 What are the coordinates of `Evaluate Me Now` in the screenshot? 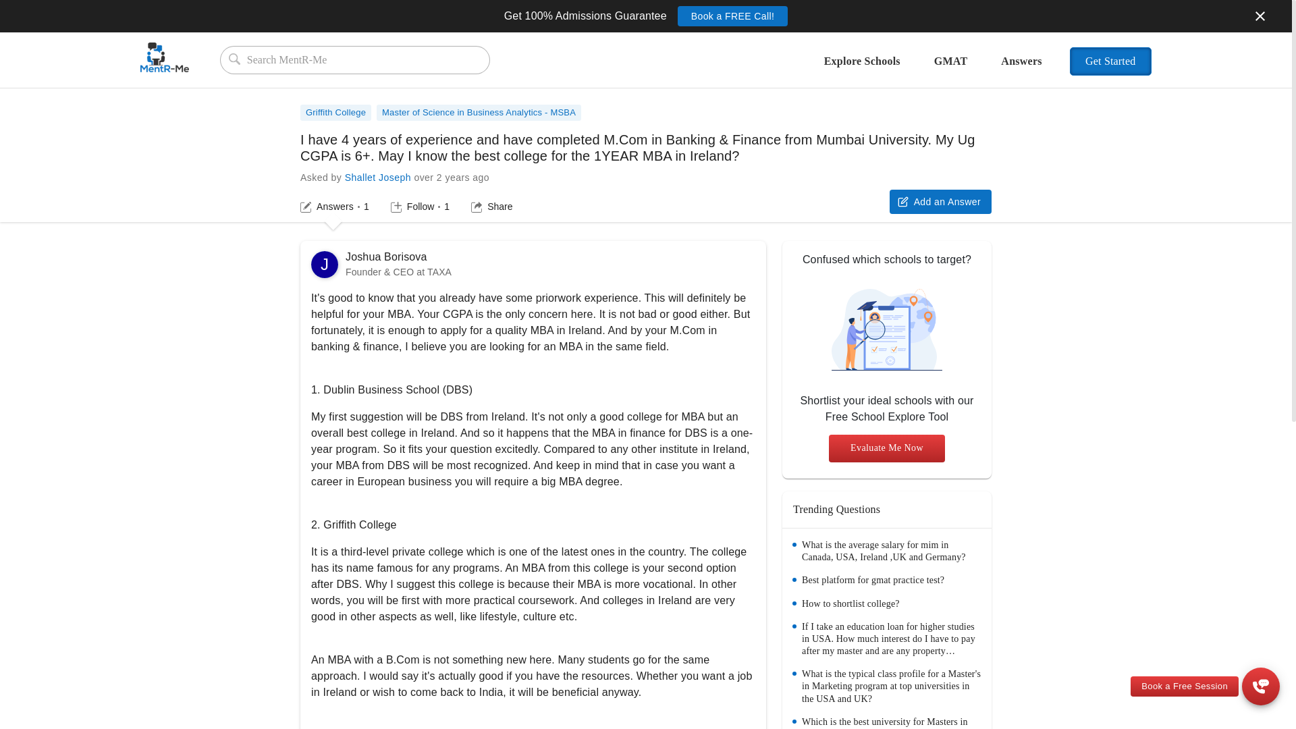 It's located at (862, 68).